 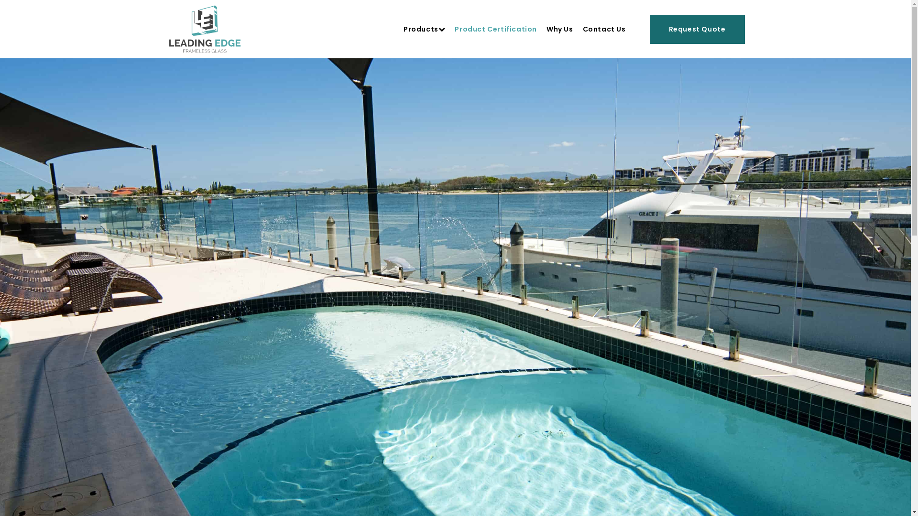 What do you see at coordinates (205, 29) in the screenshot?
I see `Glass Balustrade Gold Coast` at bounding box center [205, 29].